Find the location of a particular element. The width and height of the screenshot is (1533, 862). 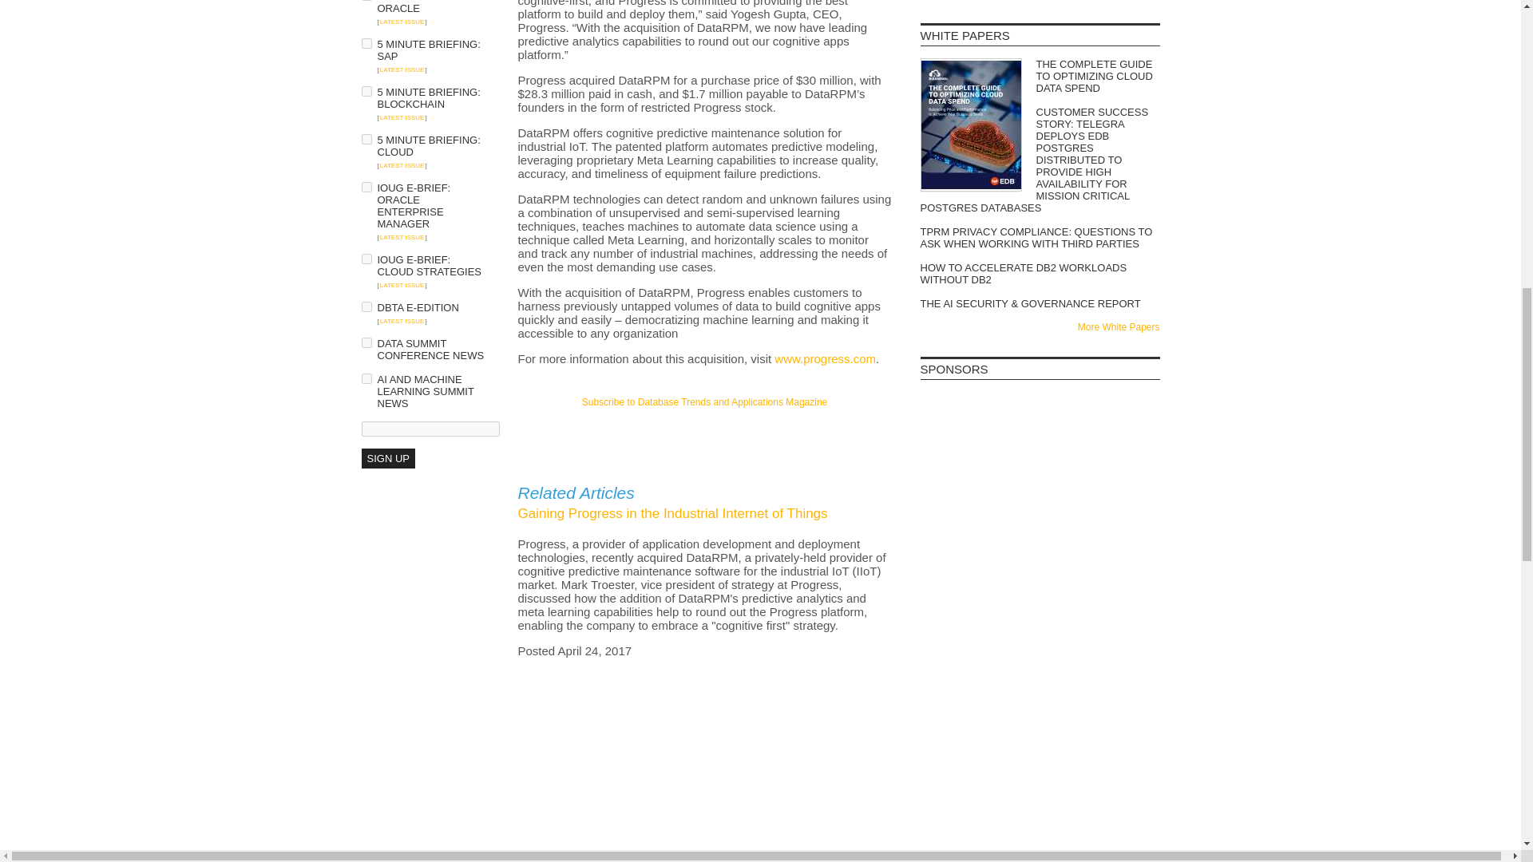

on is located at coordinates (366, 139).